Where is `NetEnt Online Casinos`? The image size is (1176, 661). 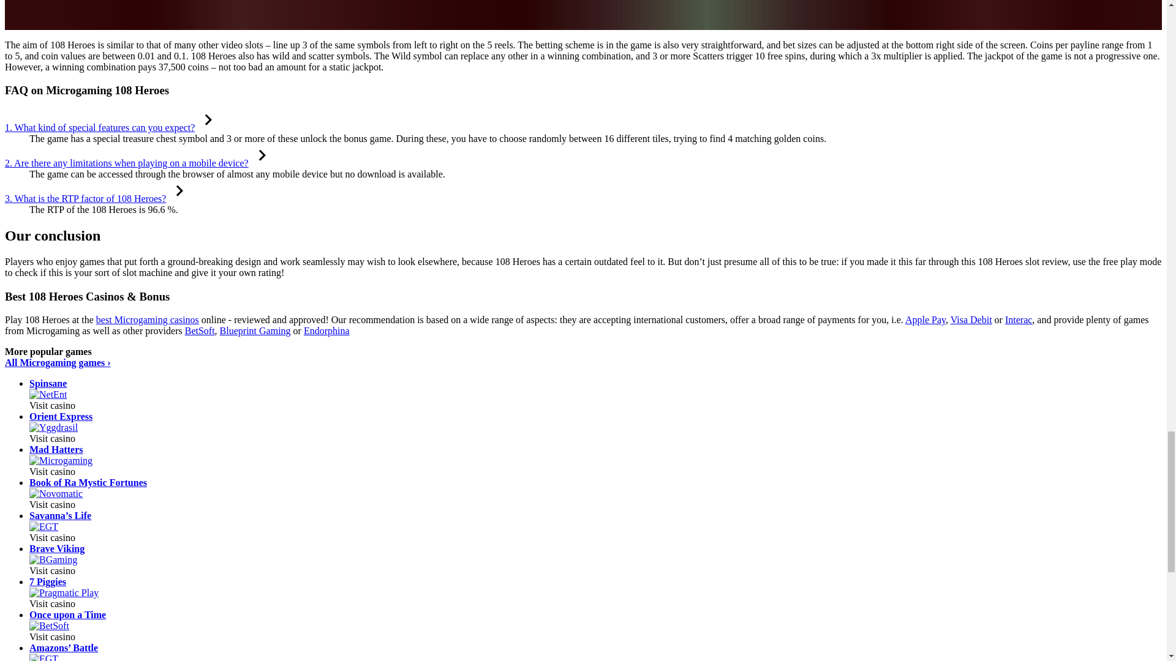 NetEnt Online Casinos is located at coordinates (48, 394).